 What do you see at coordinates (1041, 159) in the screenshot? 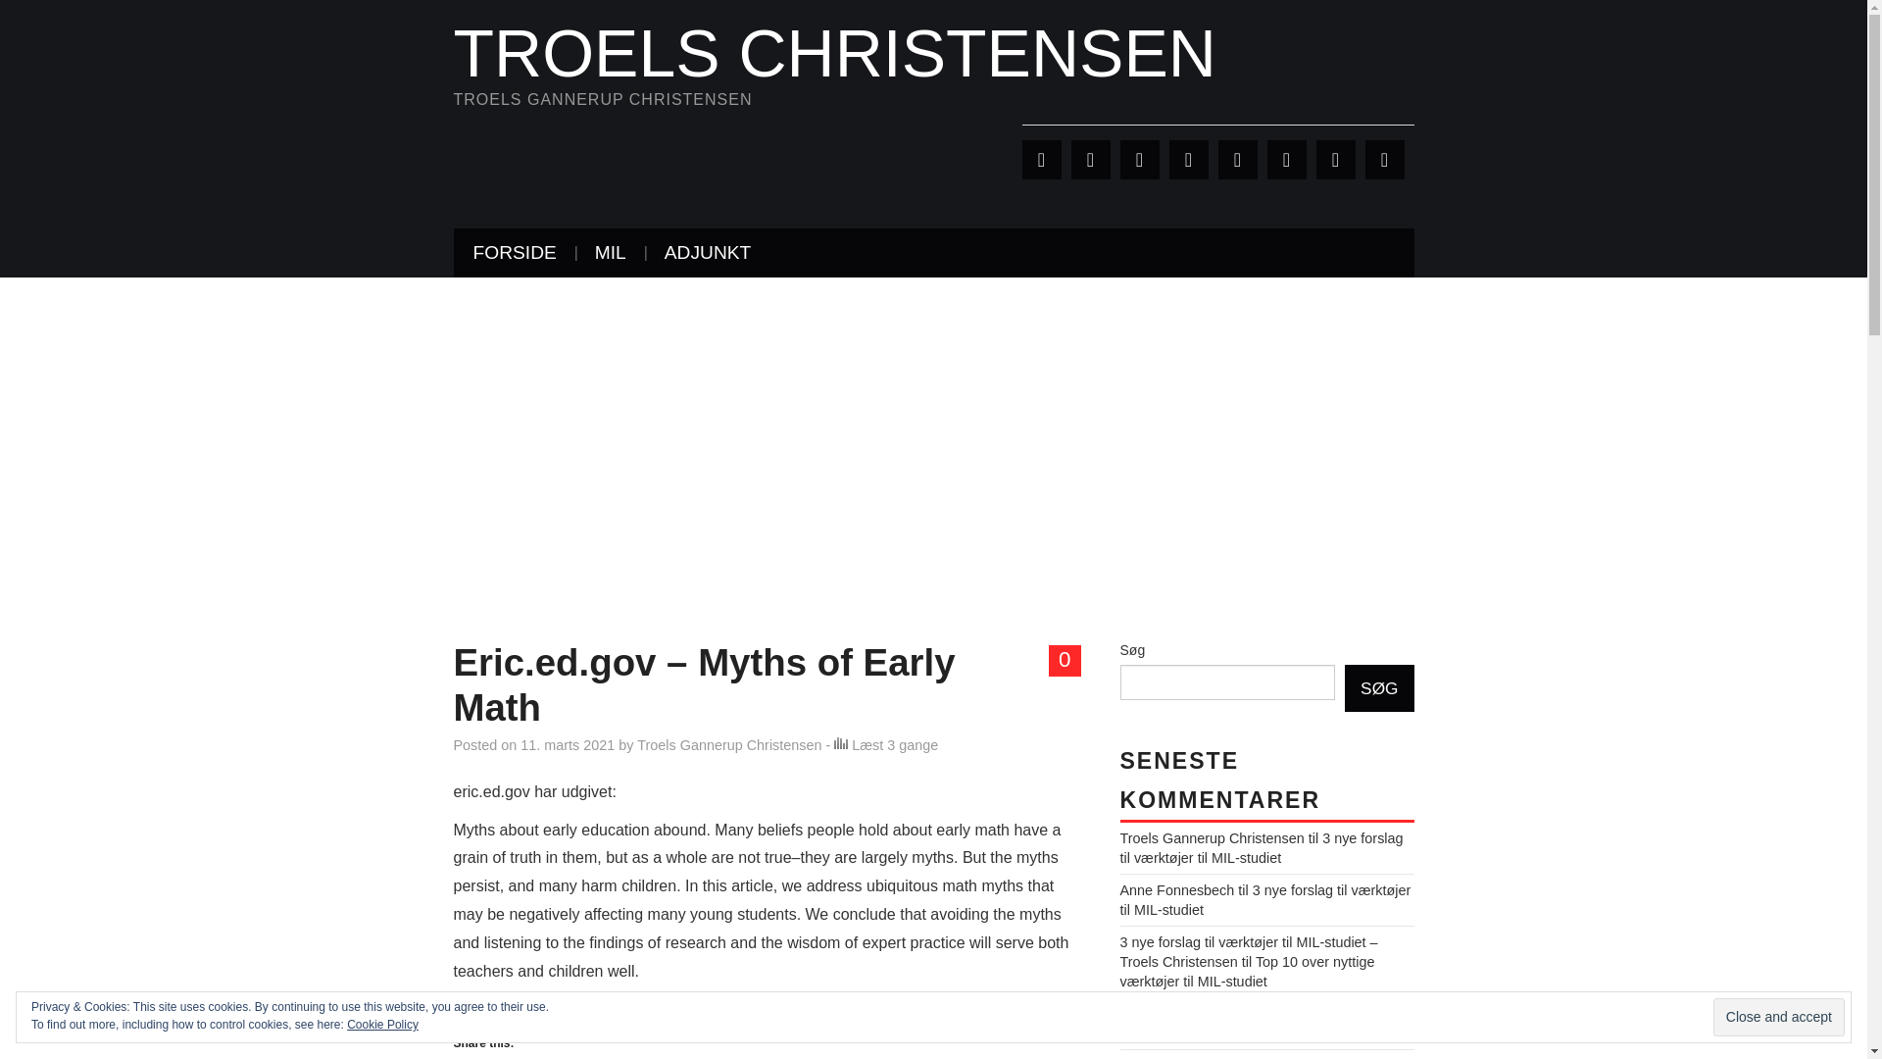
I see `Twitter` at bounding box center [1041, 159].